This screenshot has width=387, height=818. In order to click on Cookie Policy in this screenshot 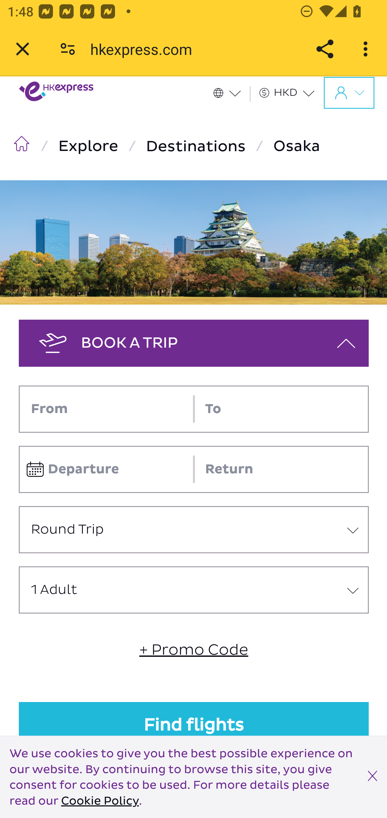, I will do `click(100, 801)`.